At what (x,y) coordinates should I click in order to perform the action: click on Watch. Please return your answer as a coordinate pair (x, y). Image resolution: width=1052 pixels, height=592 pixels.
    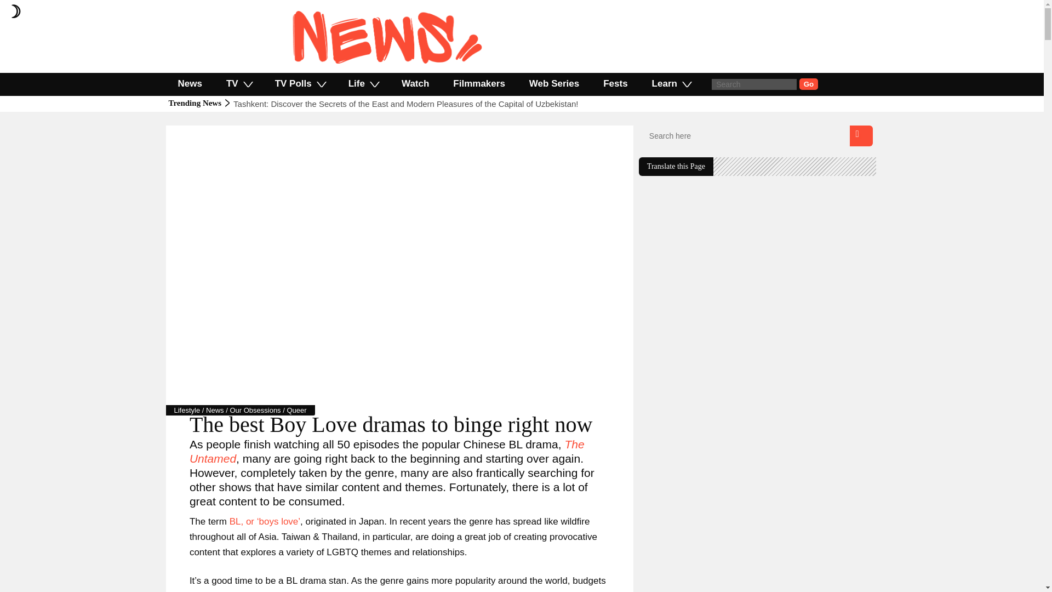
    Looking at the image, I should click on (415, 83).